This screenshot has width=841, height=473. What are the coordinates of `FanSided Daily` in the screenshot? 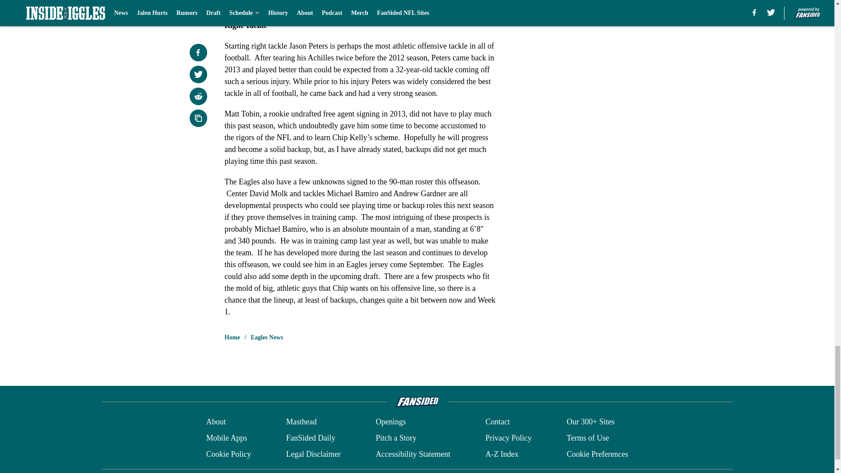 It's located at (311, 438).